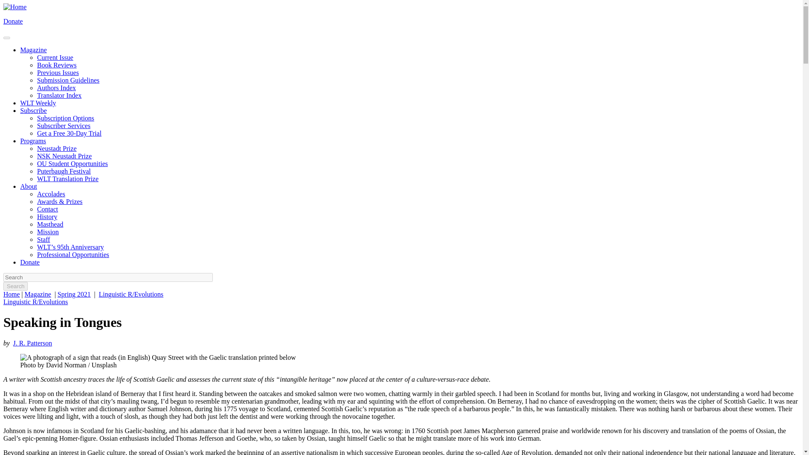 This screenshot has width=809, height=455. What do you see at coordinates (68, 80) in the screenshot?
I see `Submission Guidelines` at bounding box center [68, 80].